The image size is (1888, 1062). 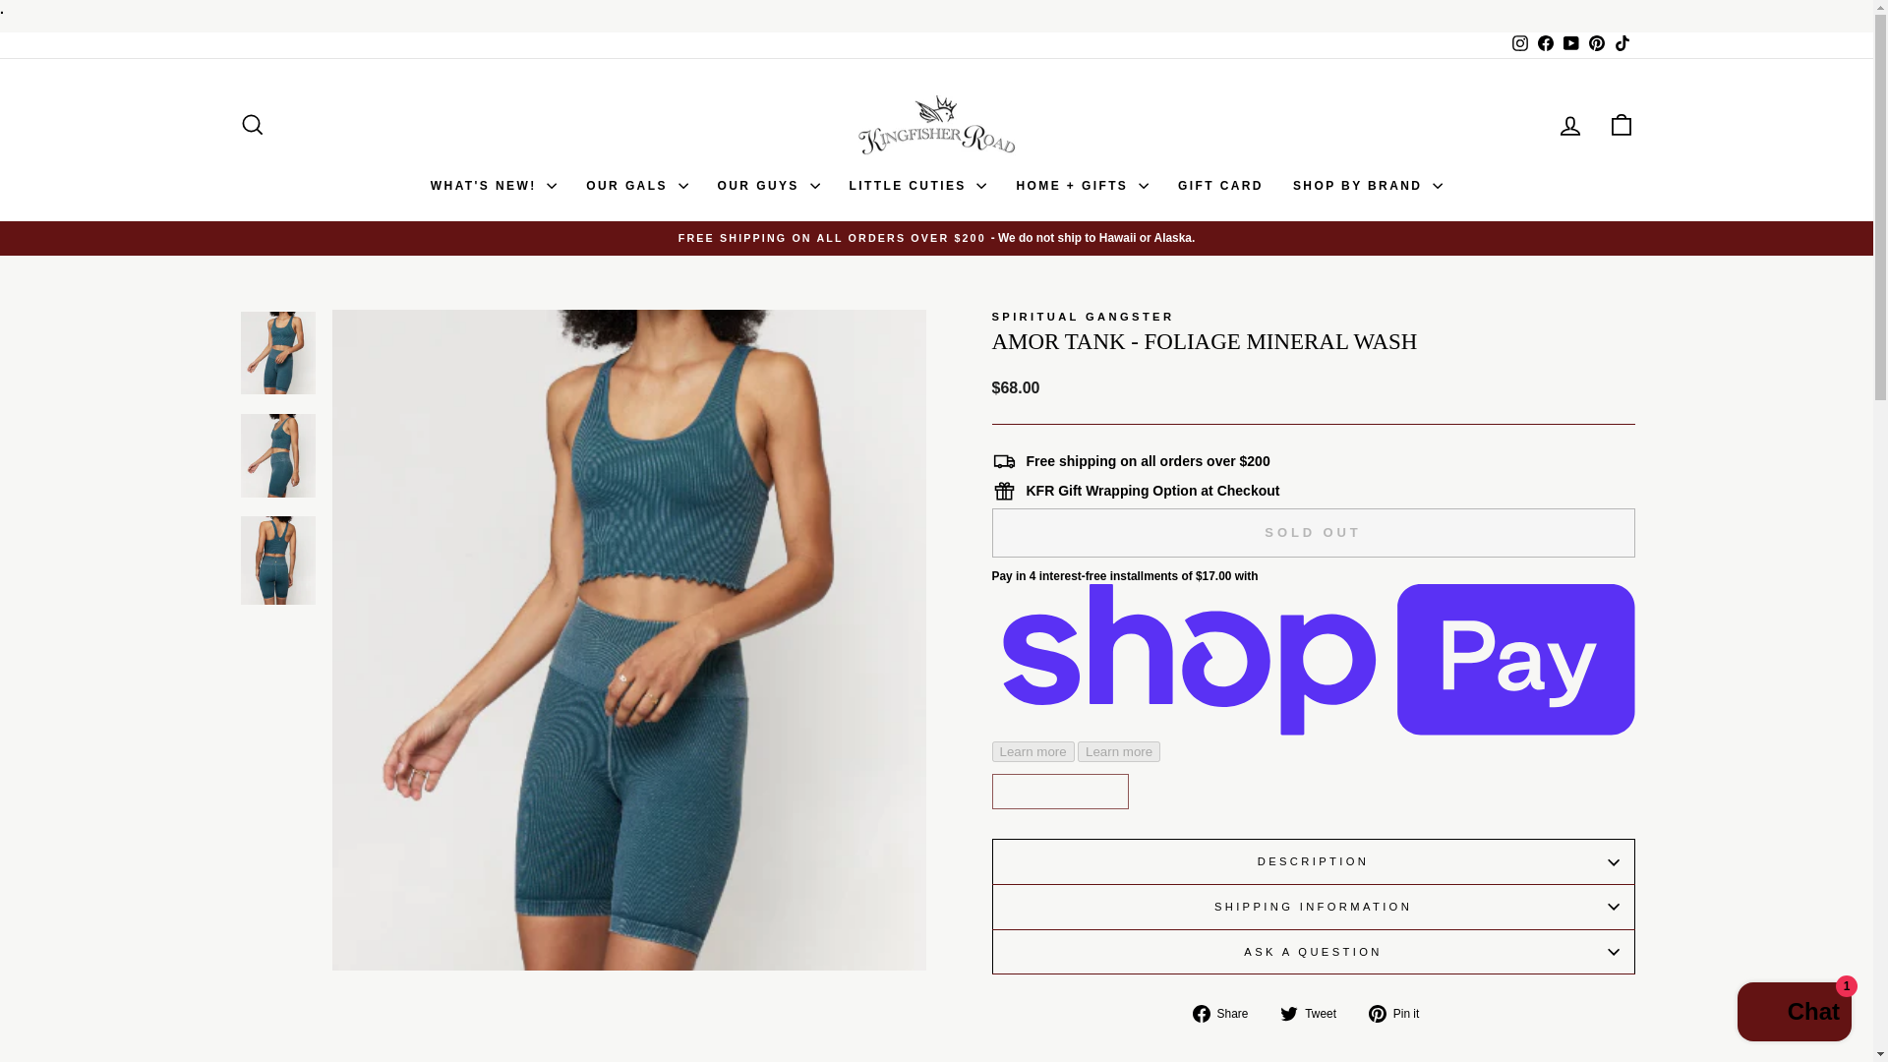 I want to click on Kingfisher Road on Facebook, so click(x=1544, y=45).